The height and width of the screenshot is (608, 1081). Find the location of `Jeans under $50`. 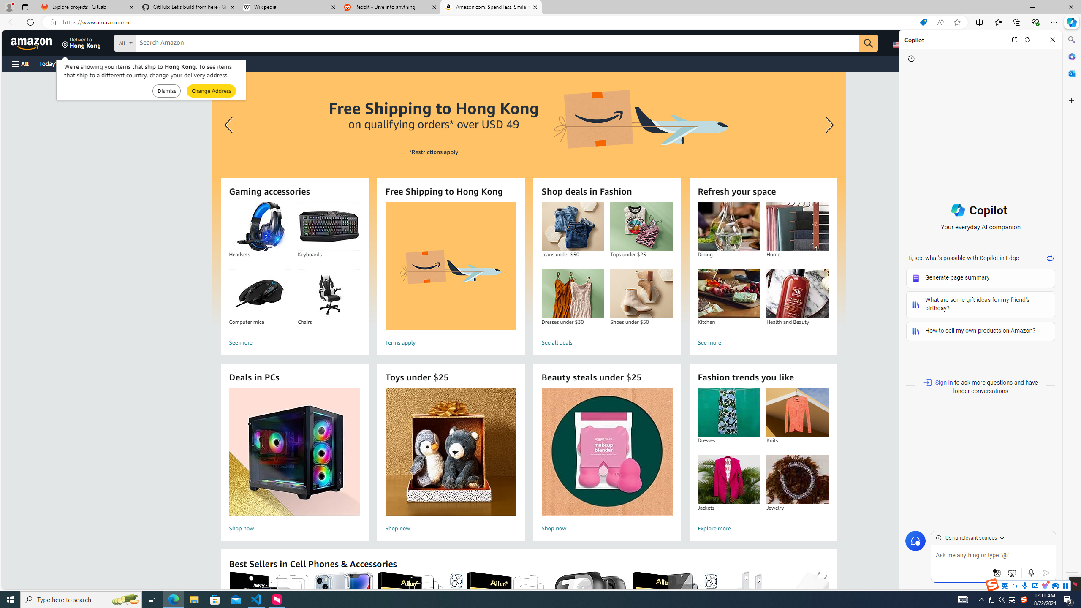

Jeans under $50 is located at coordinates (573, 226).